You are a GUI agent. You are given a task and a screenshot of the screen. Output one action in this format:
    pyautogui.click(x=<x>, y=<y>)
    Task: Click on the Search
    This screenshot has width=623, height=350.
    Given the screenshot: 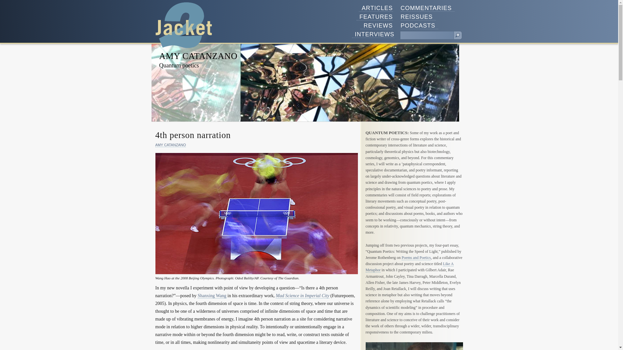 What is the action you would take?
    pyautogui.click(x=458, y=35)
    